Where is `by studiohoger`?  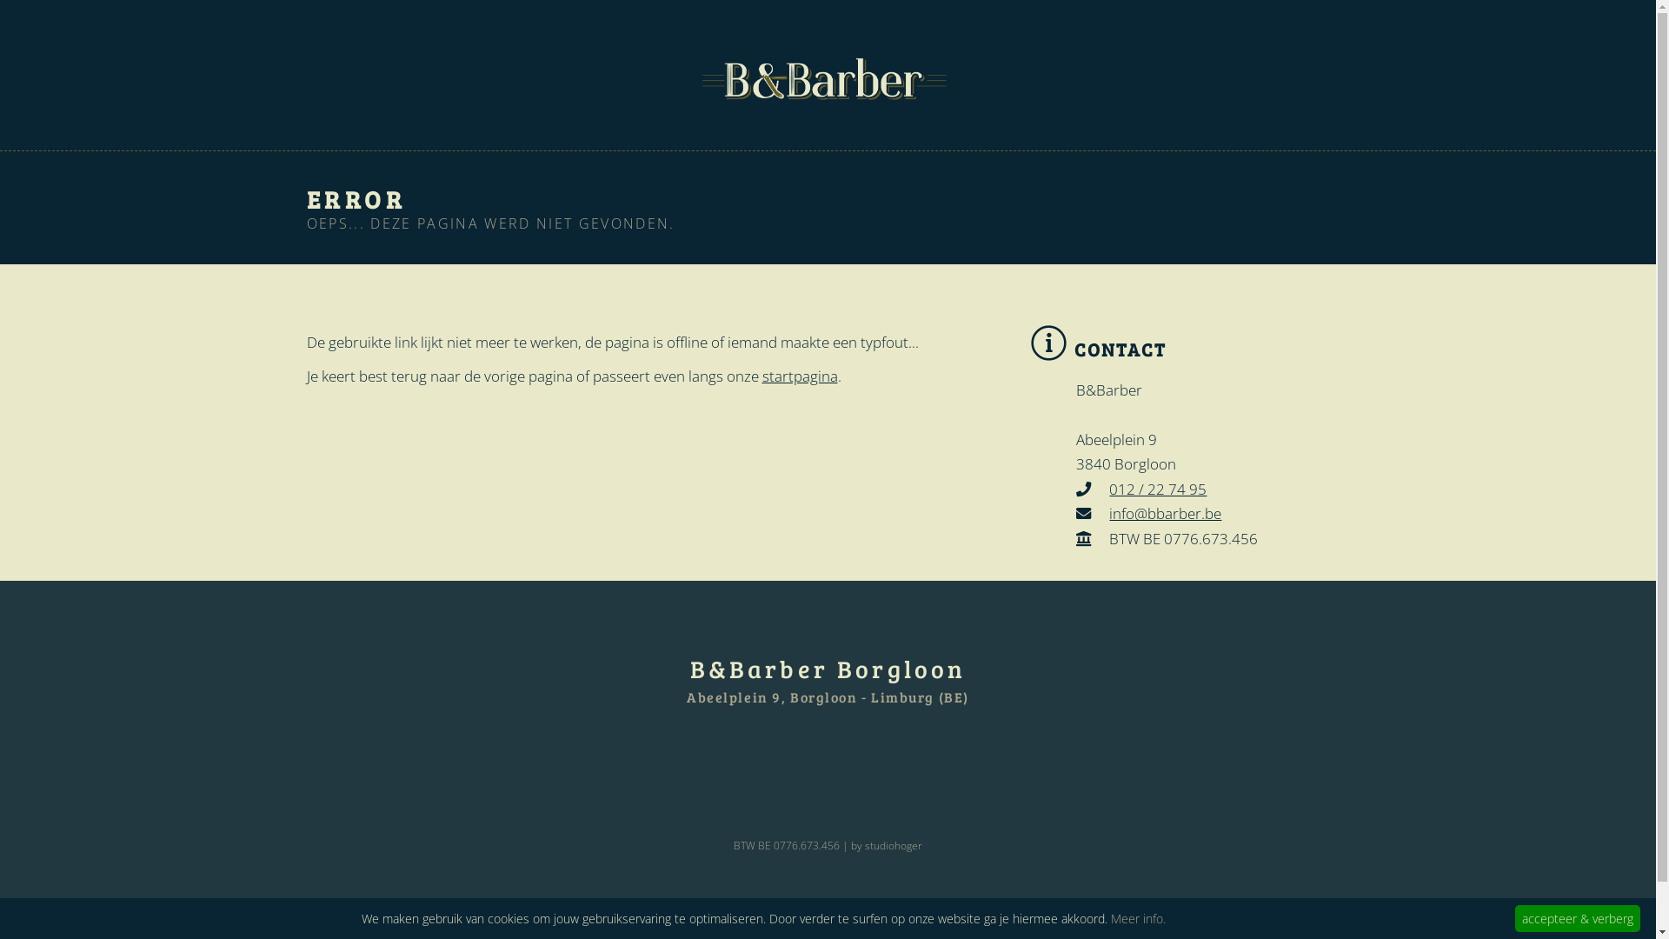
by studiohoger is located at coordinates (887, 845).